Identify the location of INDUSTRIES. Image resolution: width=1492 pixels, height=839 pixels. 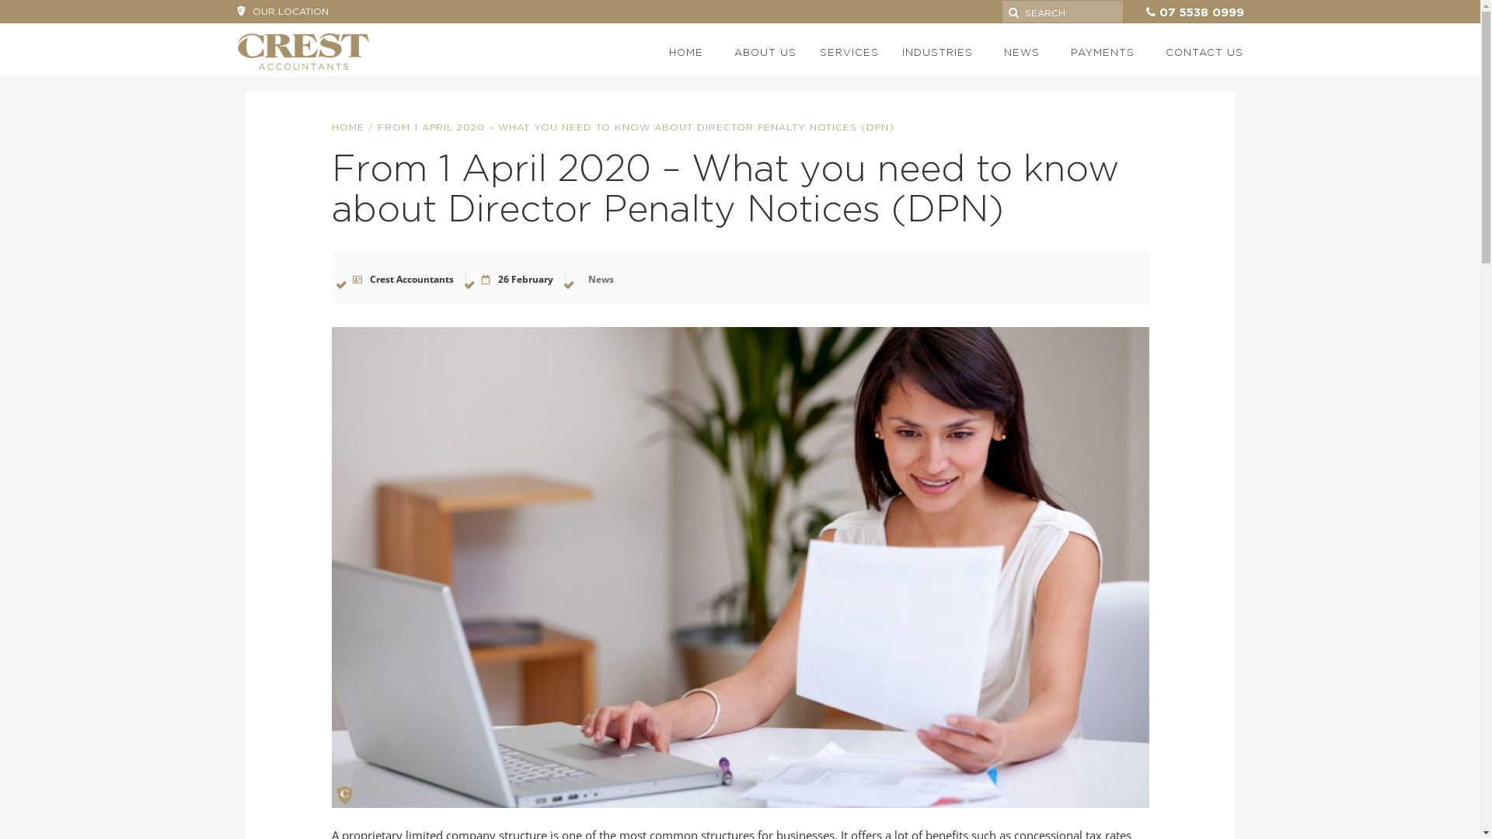
(937, 52).